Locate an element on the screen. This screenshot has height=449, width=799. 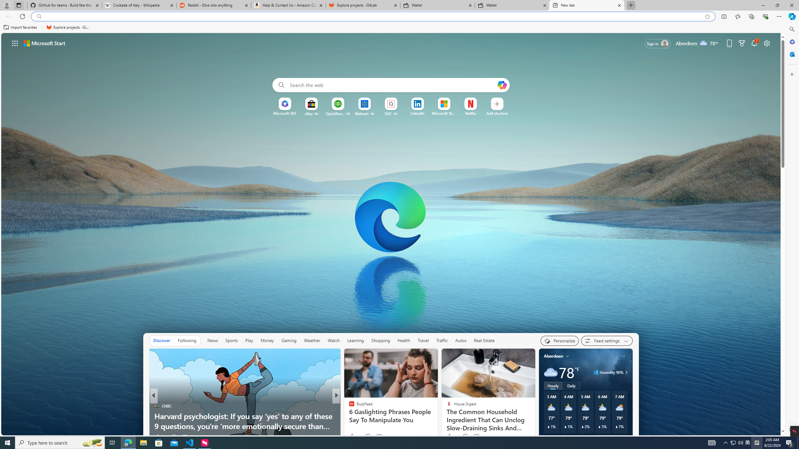
Personalize your feed" is located at coordinates (559, 340).